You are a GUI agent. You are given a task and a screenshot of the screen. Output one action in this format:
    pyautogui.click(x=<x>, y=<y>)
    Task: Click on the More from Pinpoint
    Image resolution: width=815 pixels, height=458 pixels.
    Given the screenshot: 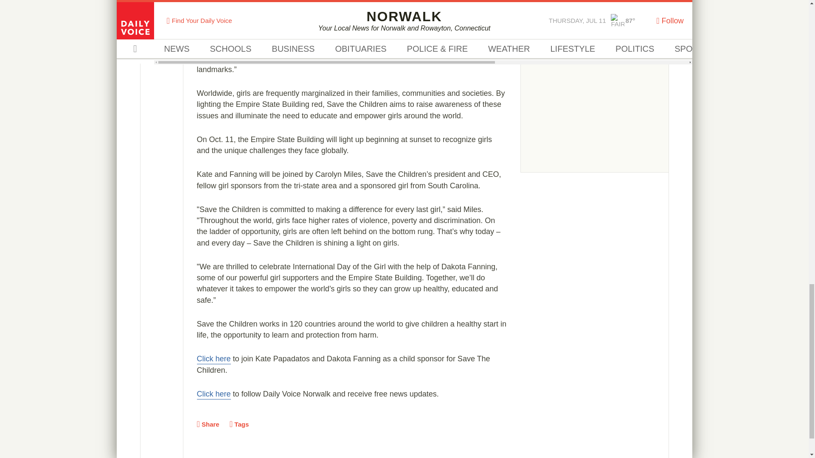 What is the action you would take?
    pyautogui.click(x=594, y=22)
    